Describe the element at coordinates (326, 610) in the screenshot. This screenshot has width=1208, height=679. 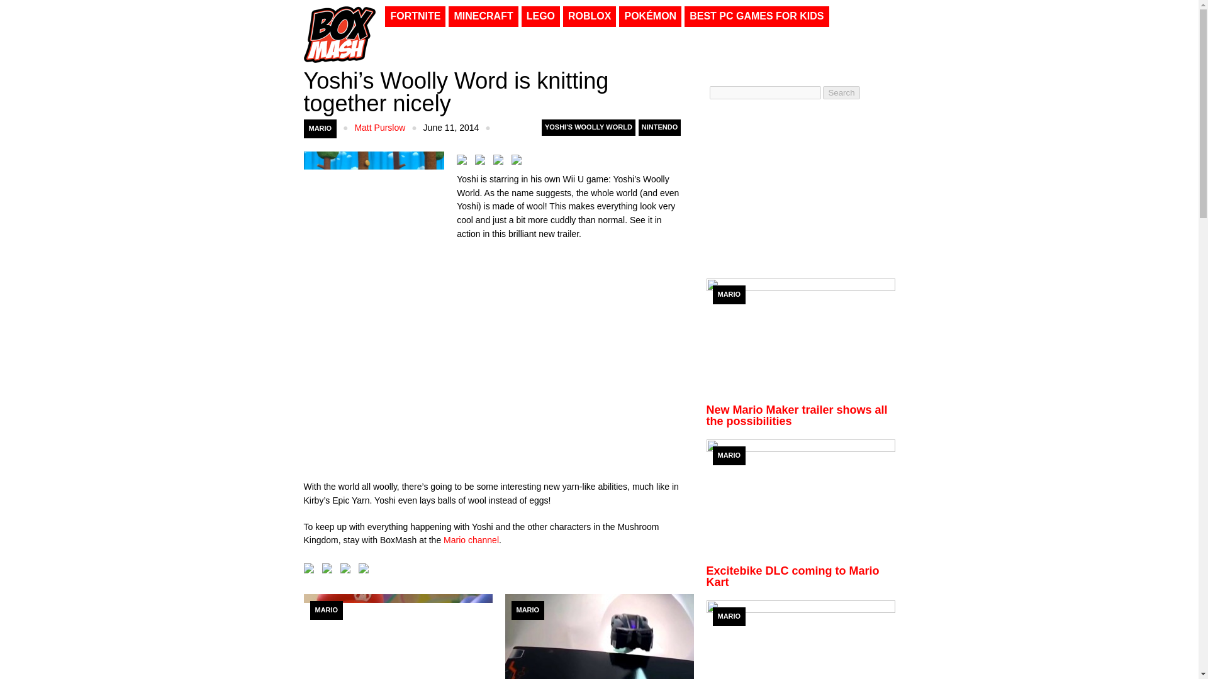
I see `MARIO` at that location.